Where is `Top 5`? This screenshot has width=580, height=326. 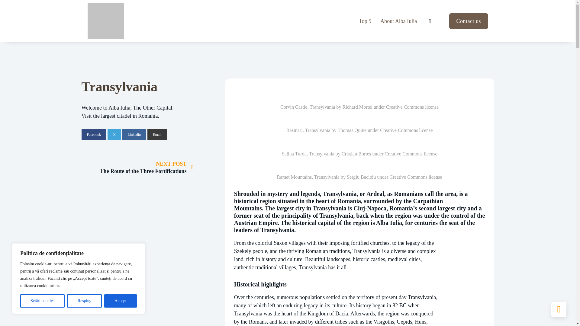 Top 5 is located at coordinates (365, 21).